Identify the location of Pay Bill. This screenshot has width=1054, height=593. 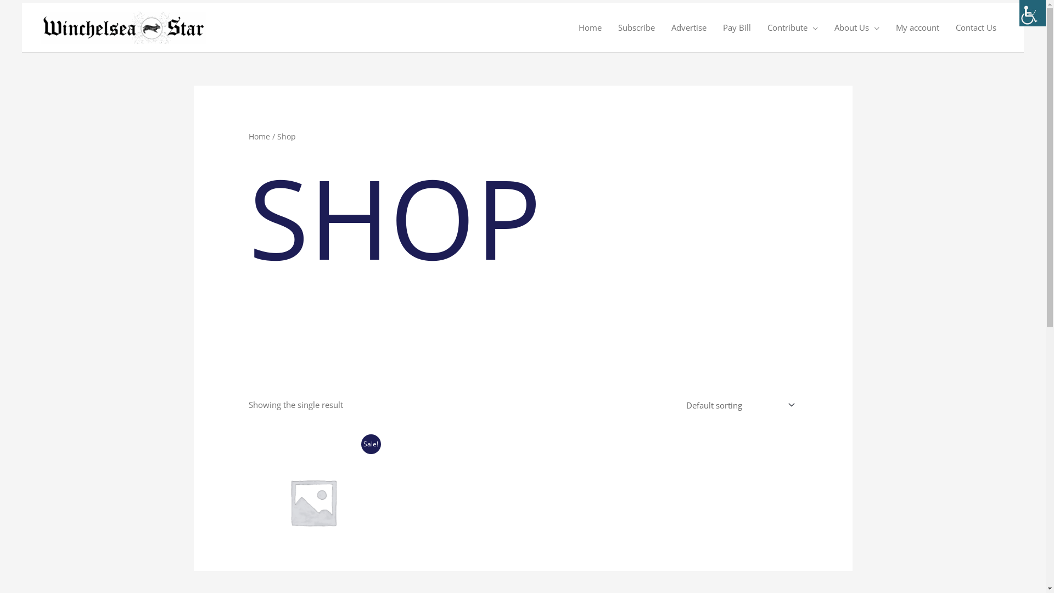
(737, 27).